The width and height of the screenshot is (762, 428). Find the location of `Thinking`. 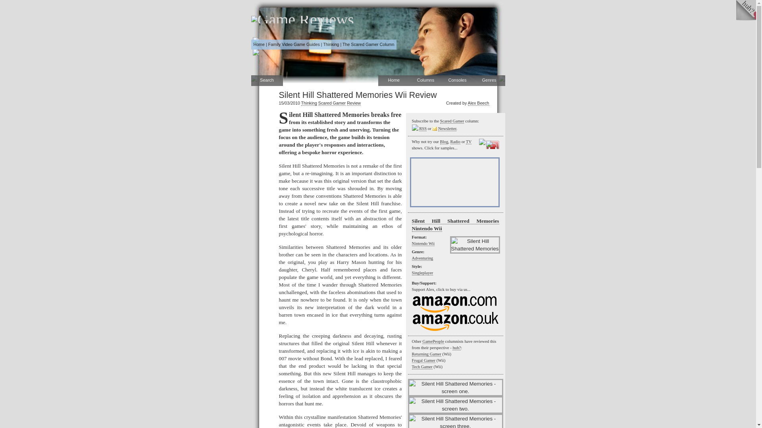

Thinking is located at coordinates (331, 44).